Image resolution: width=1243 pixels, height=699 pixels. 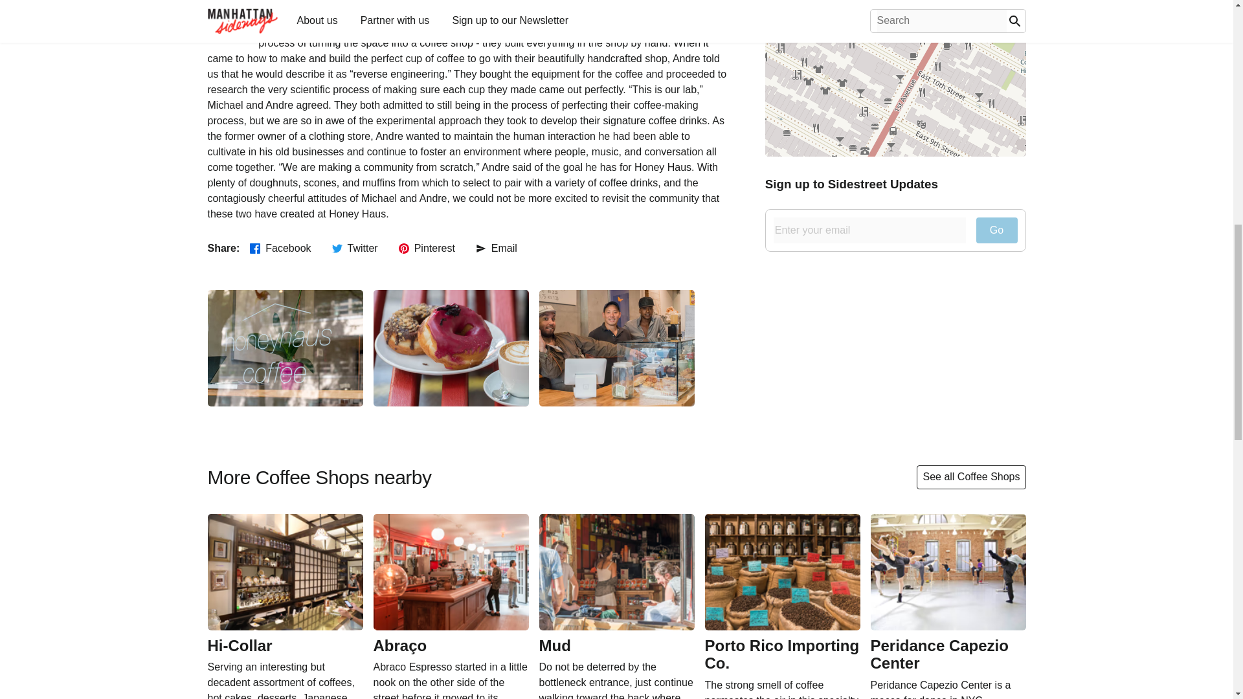 I want to click on See all Coffee Shops, so click(x=971, y=476).